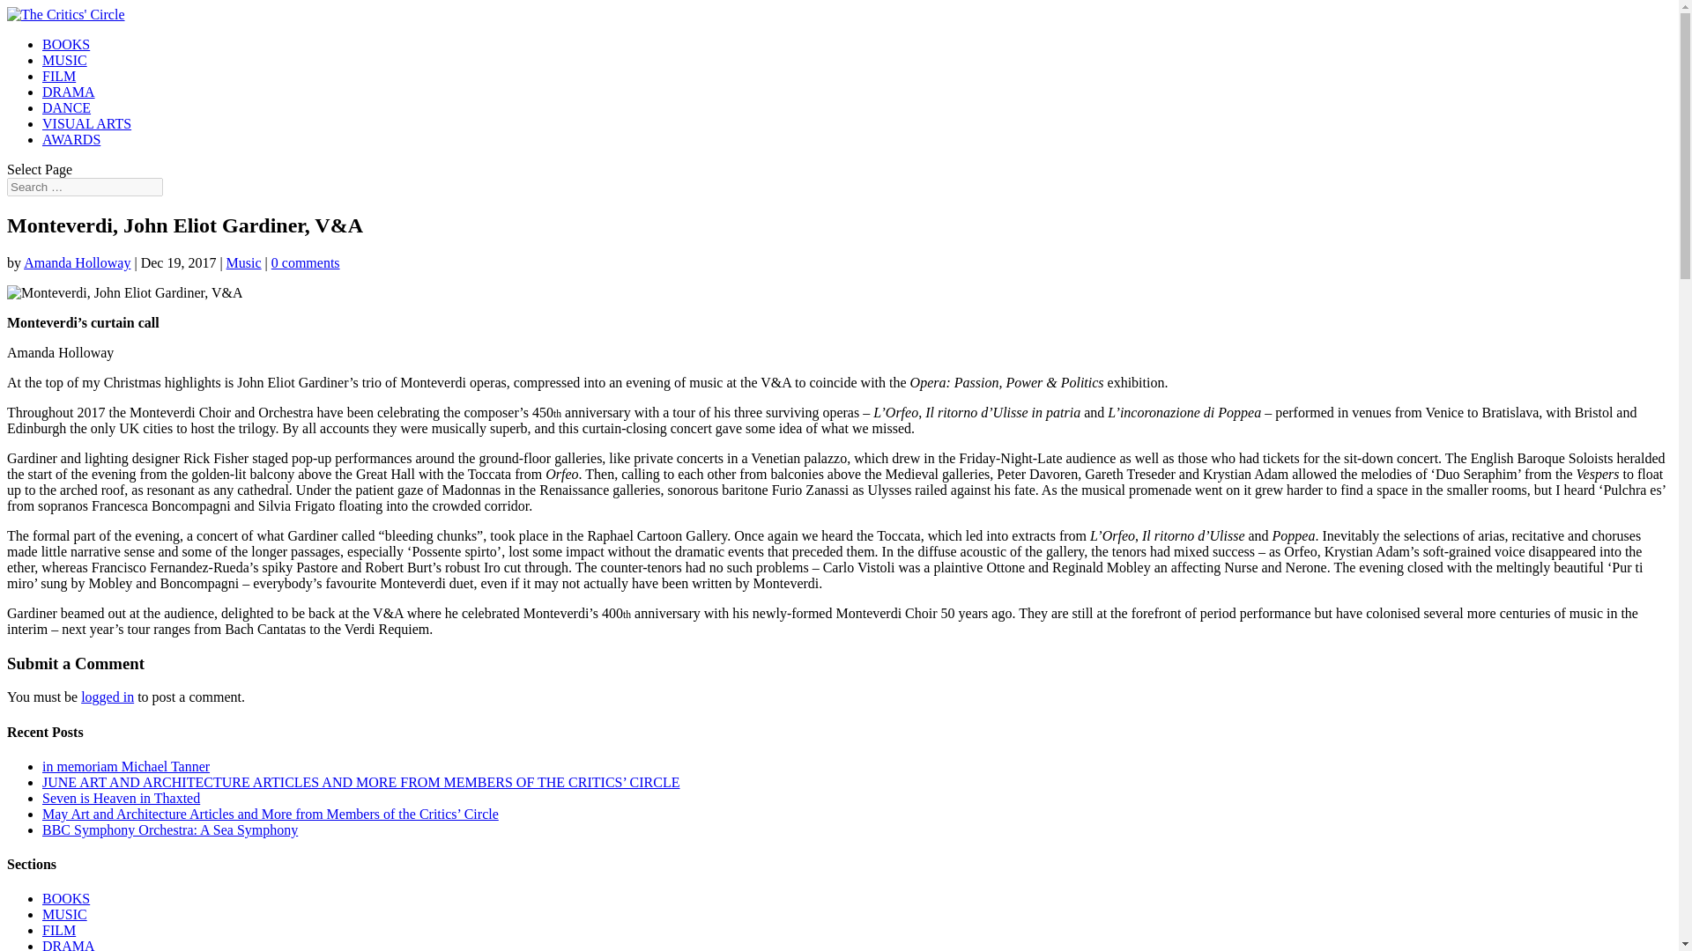  What do you see at coordinates (76, 262) in the screenshot?
I see `Posts by Amanda Holloway` at bounding box center [76, 262].